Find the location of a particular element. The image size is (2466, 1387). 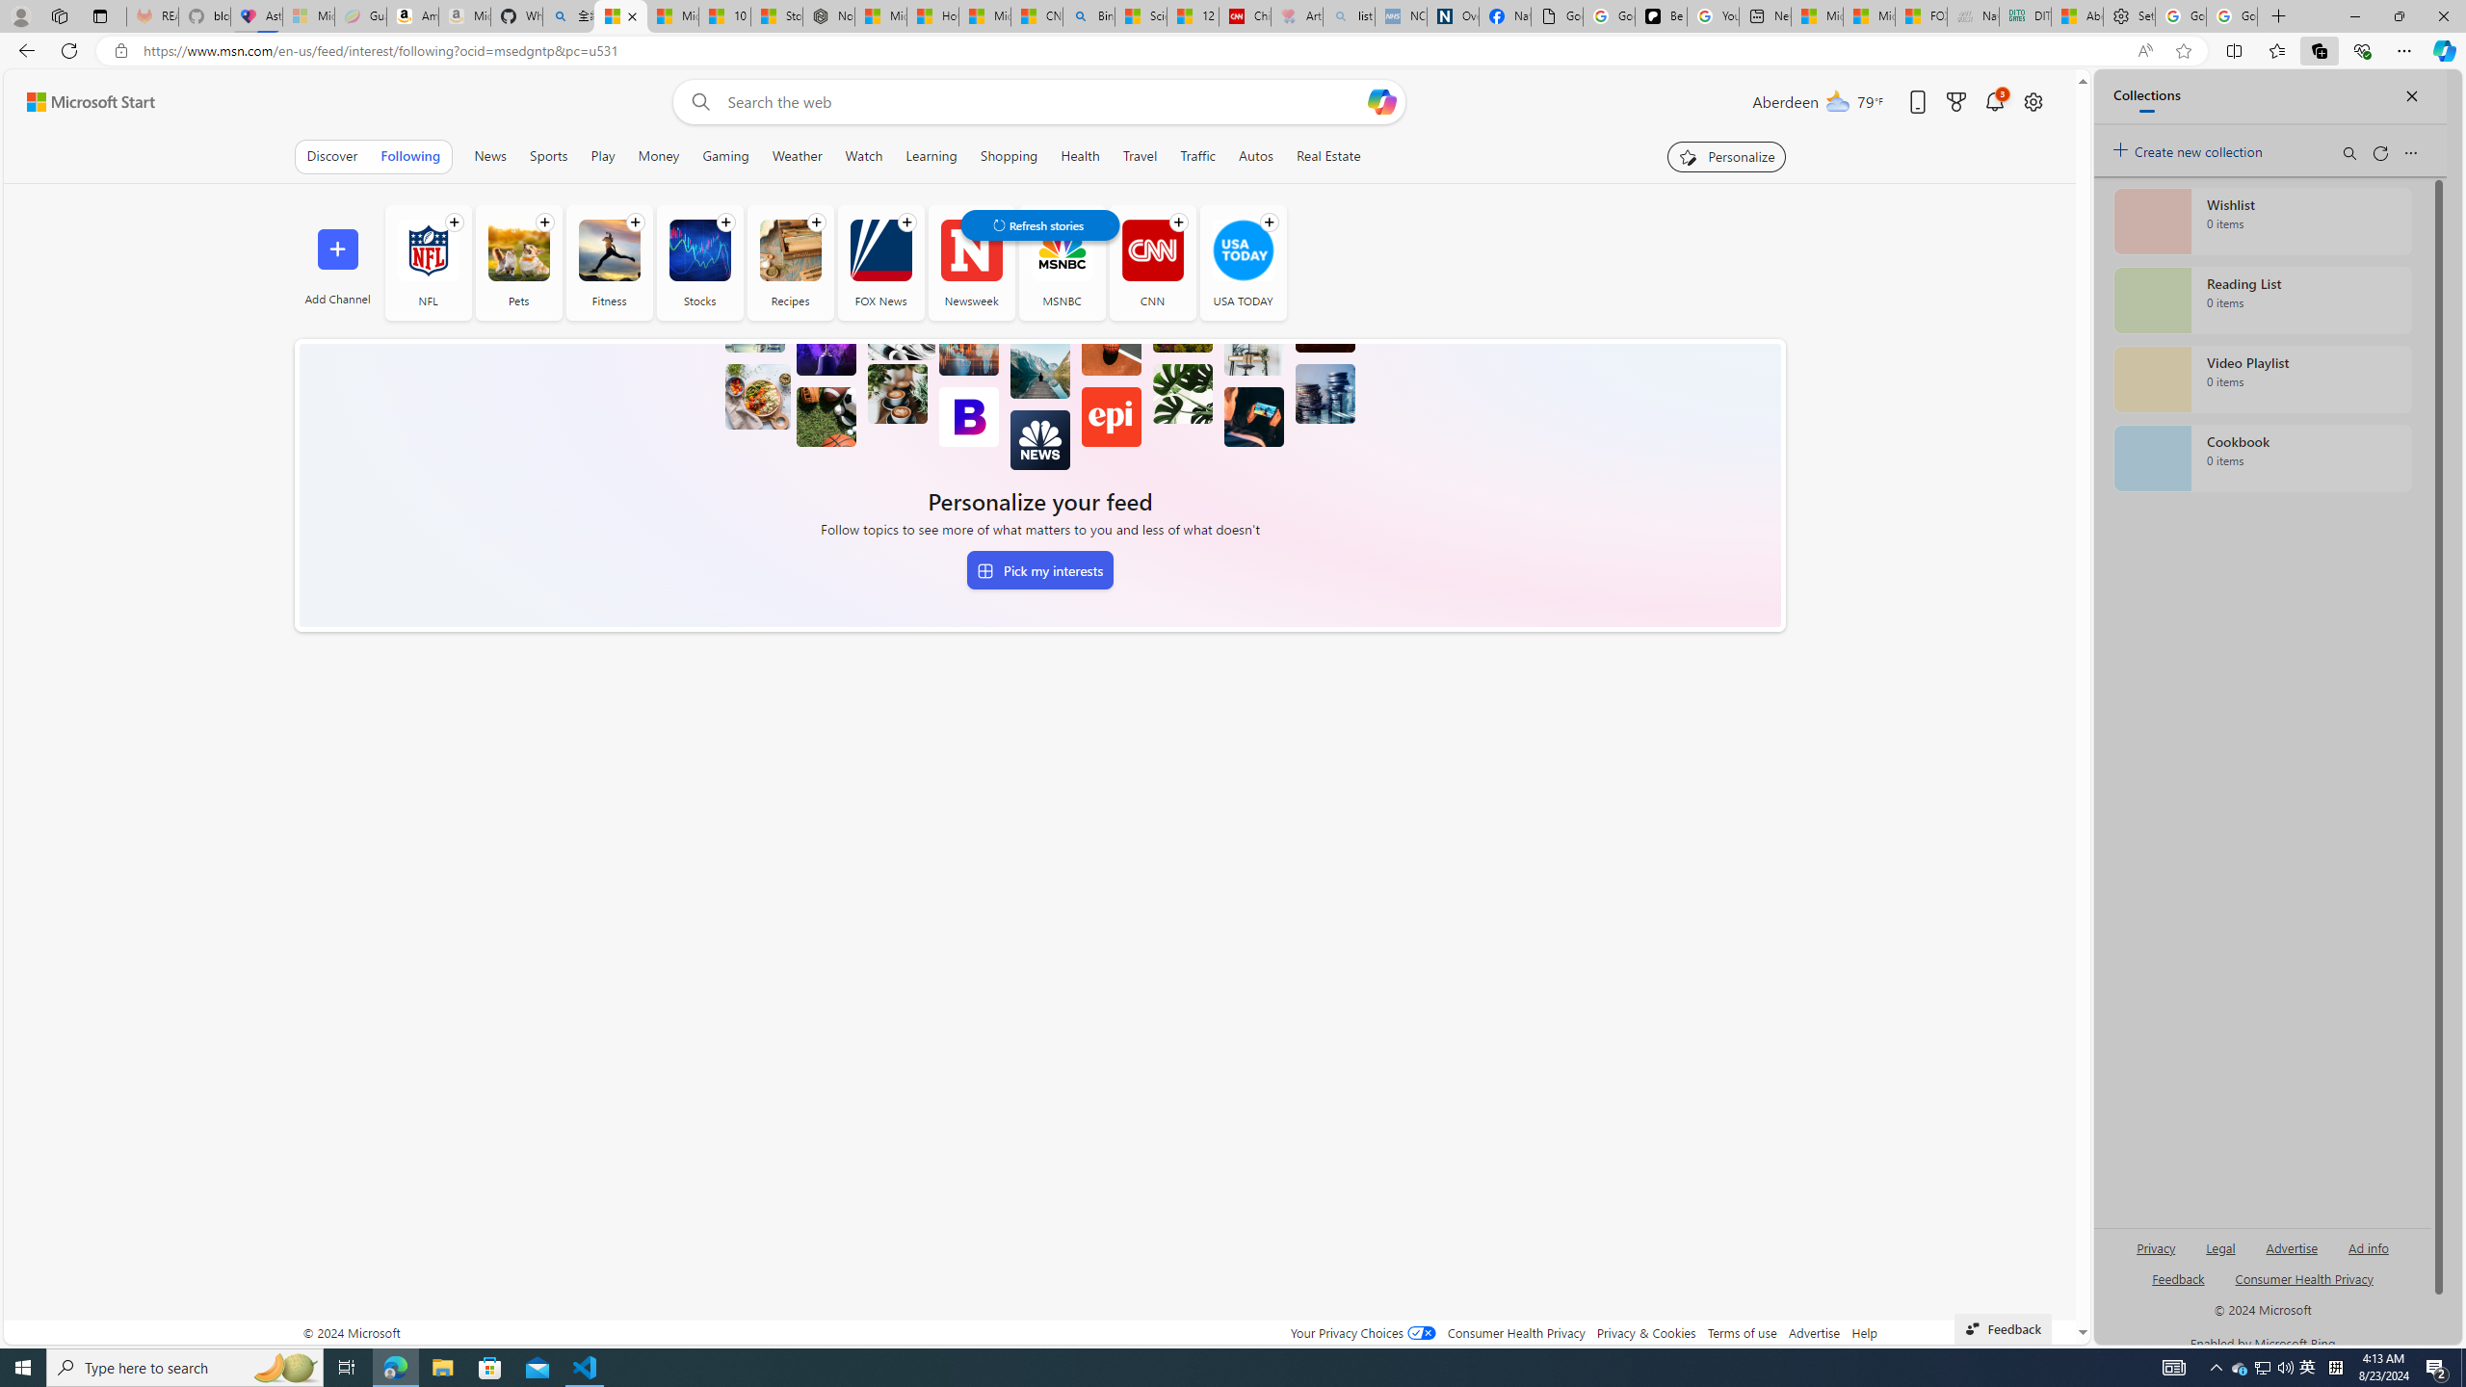

USA TODAY is located at coordinates (1243, 262).